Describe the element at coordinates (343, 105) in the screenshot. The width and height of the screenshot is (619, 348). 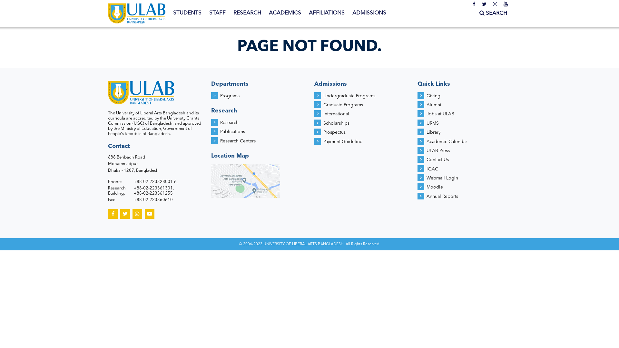
I see `Graduate Programs` at that location.